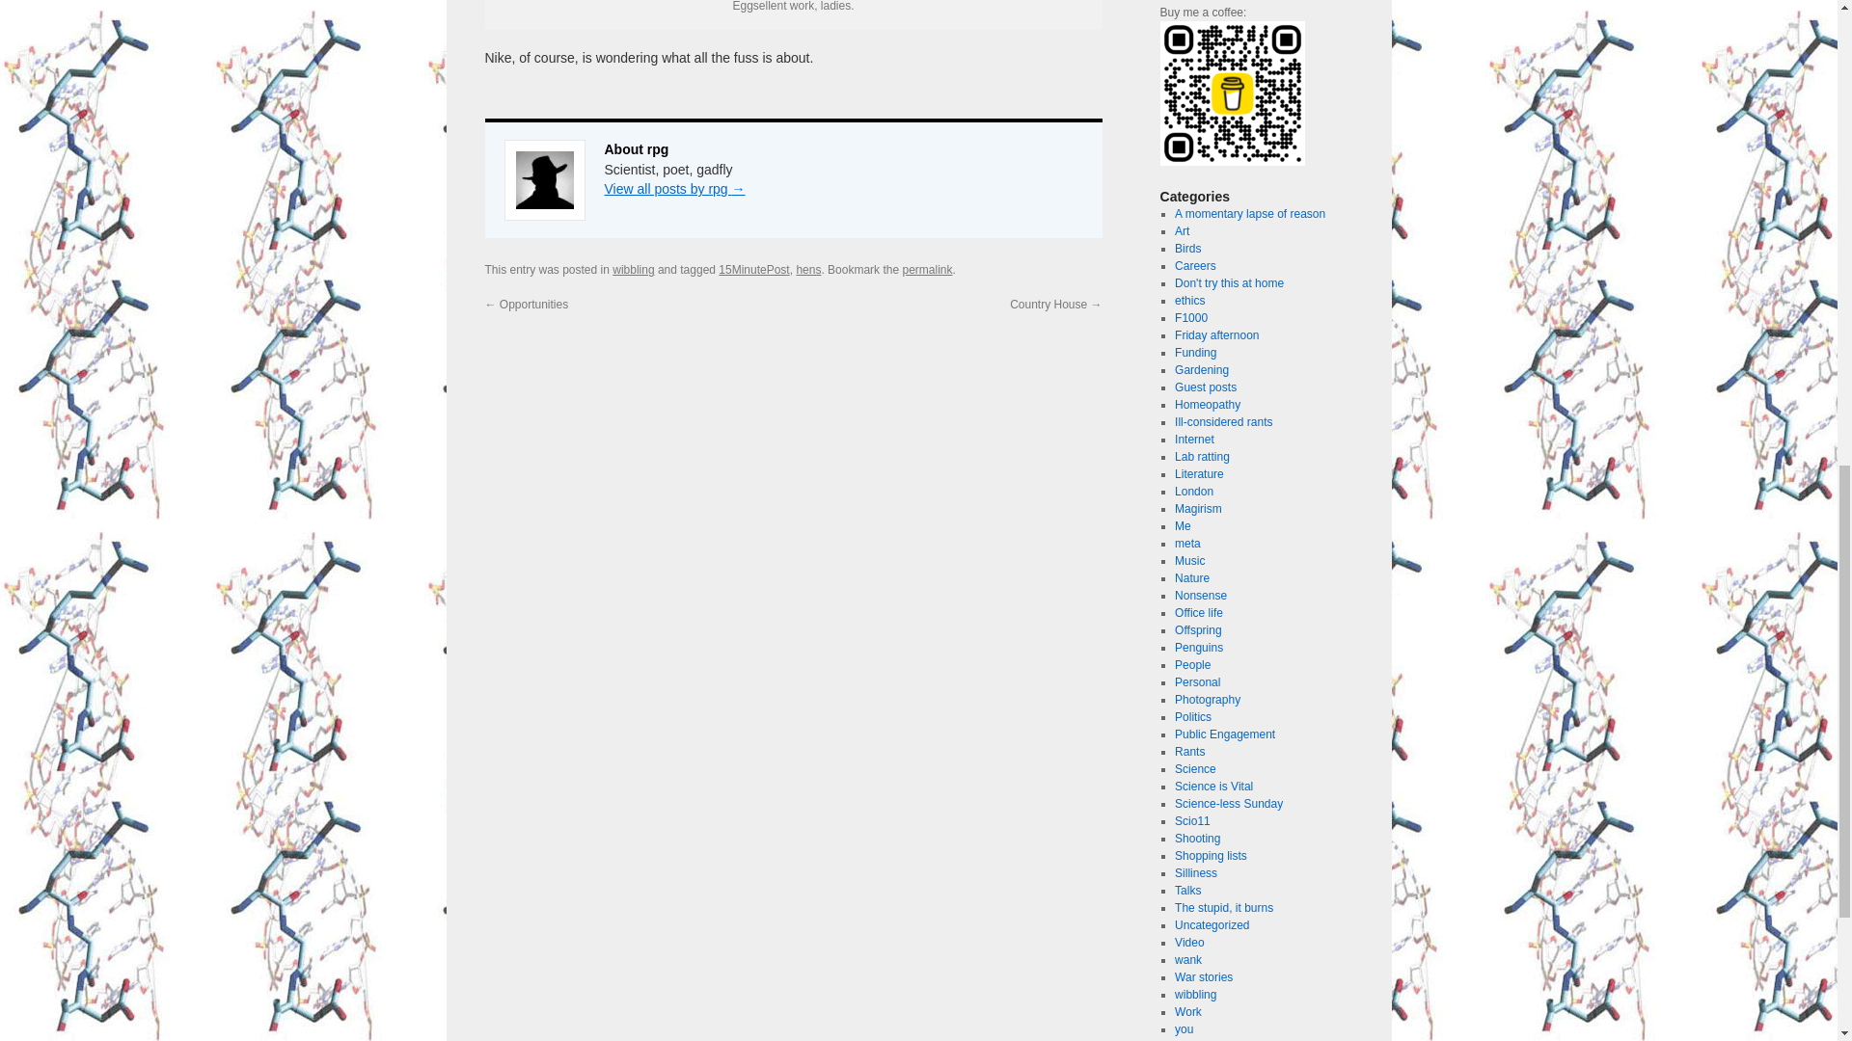 The image size is (1852, 1041). I want to click on Permalink to Take Five, so click(926, 270).